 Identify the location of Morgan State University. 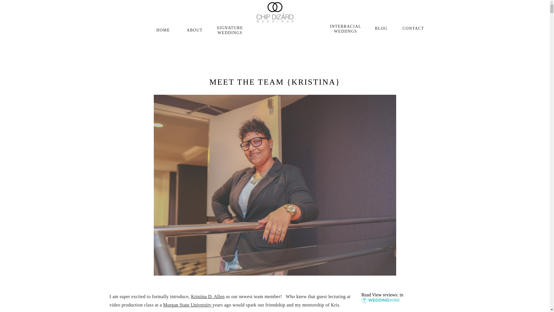
(188, 304).